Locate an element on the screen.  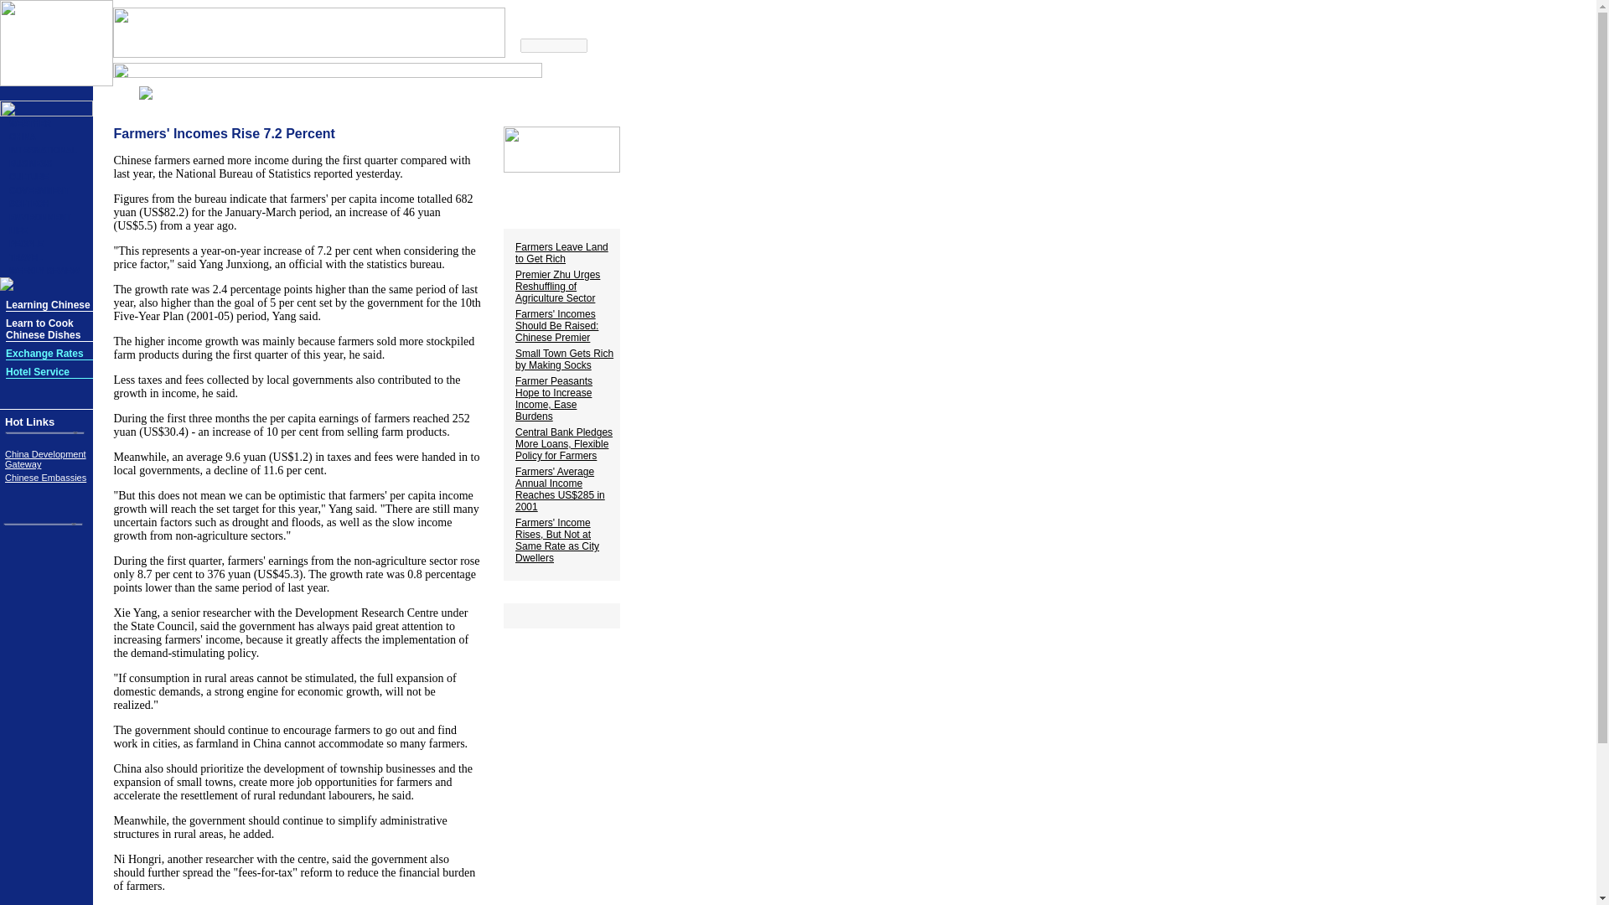
INTERNATIONAL is located at coordinates (44, 149).